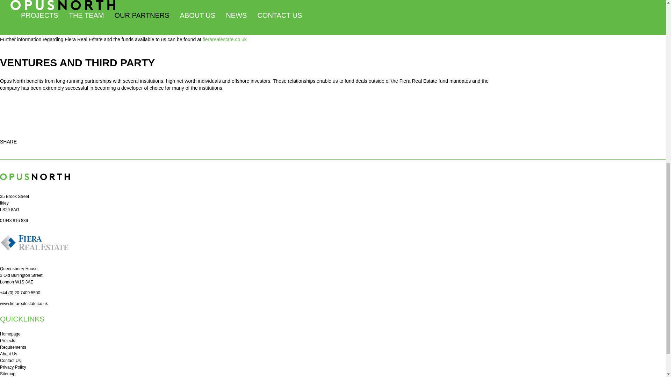  I want to click on fierarealestate.co.uk, so click(224, 39).